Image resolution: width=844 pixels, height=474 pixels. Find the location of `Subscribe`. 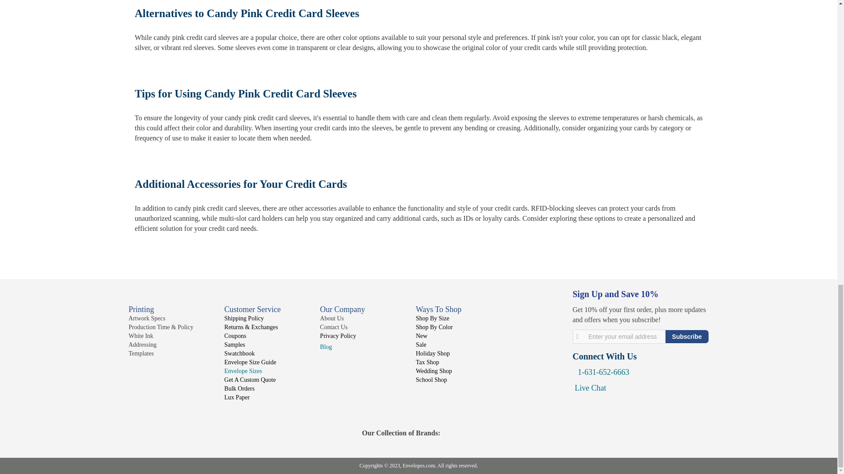

Subscribe is located at coordinates (687, 336).